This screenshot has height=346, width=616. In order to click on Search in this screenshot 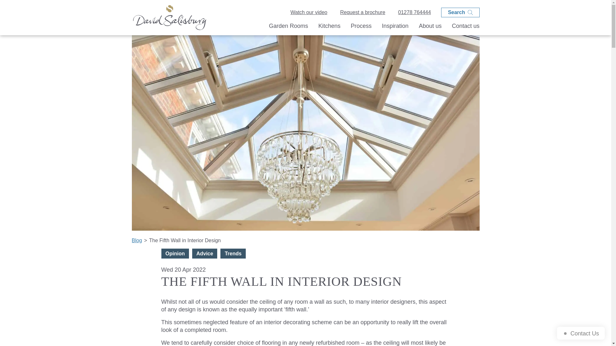, I will do `click(460, 12)`.